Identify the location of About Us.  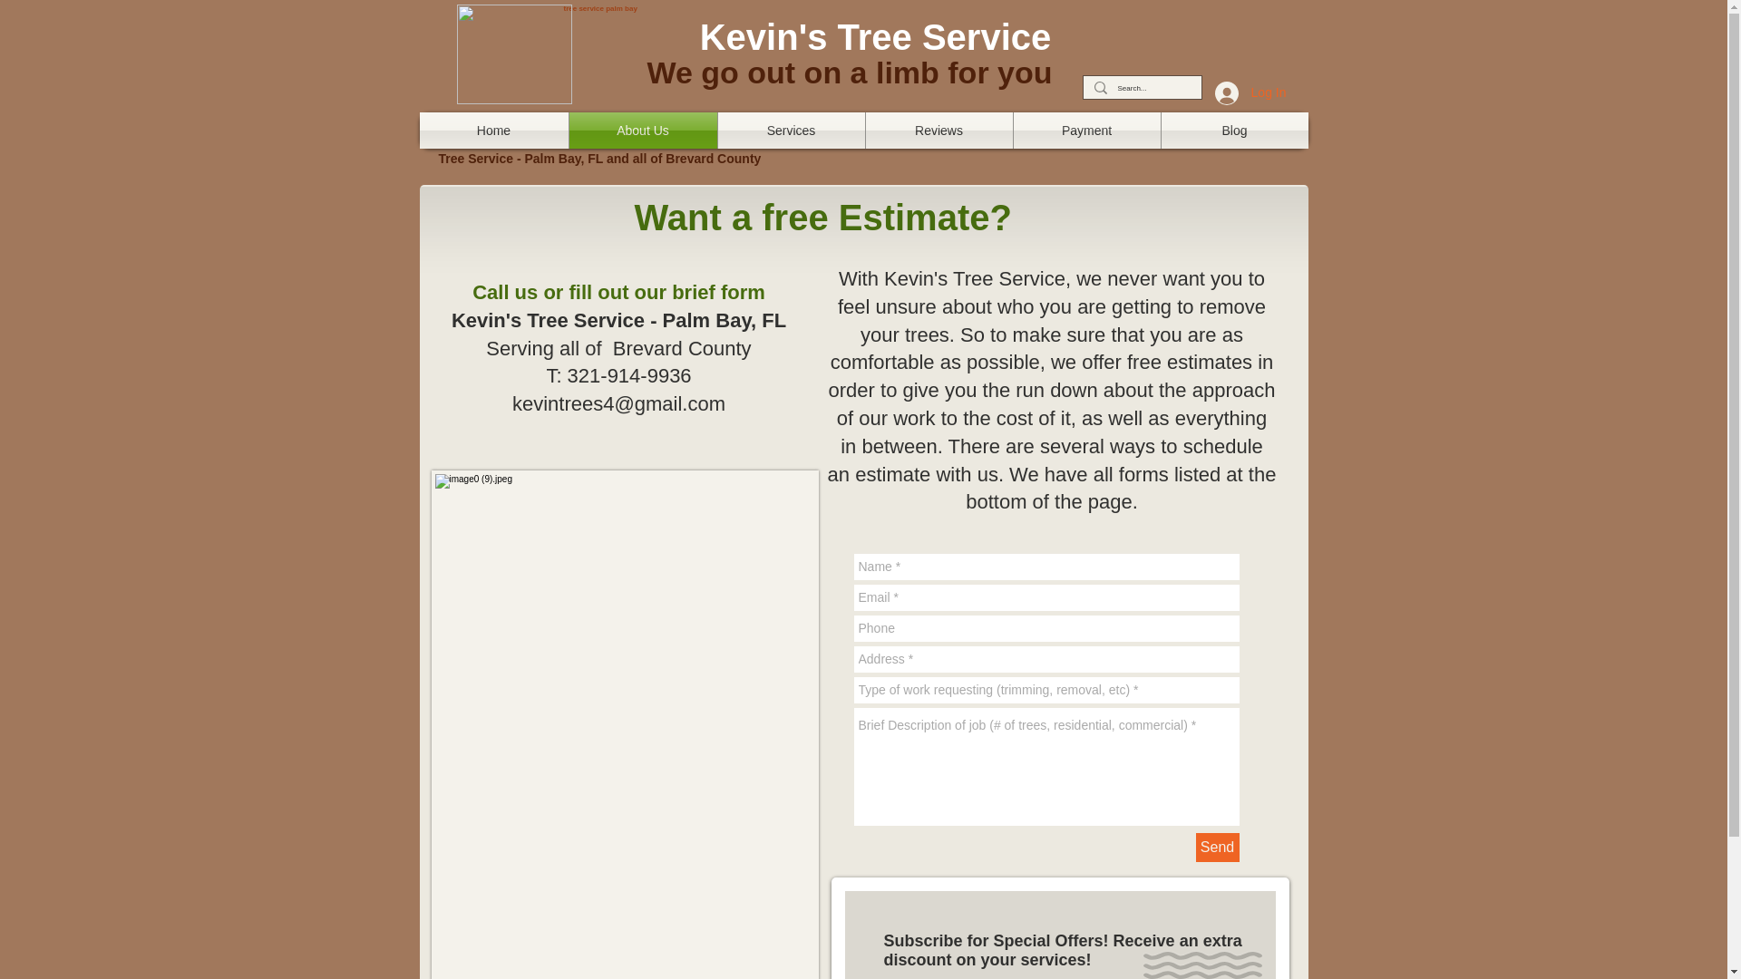
(643, 131).